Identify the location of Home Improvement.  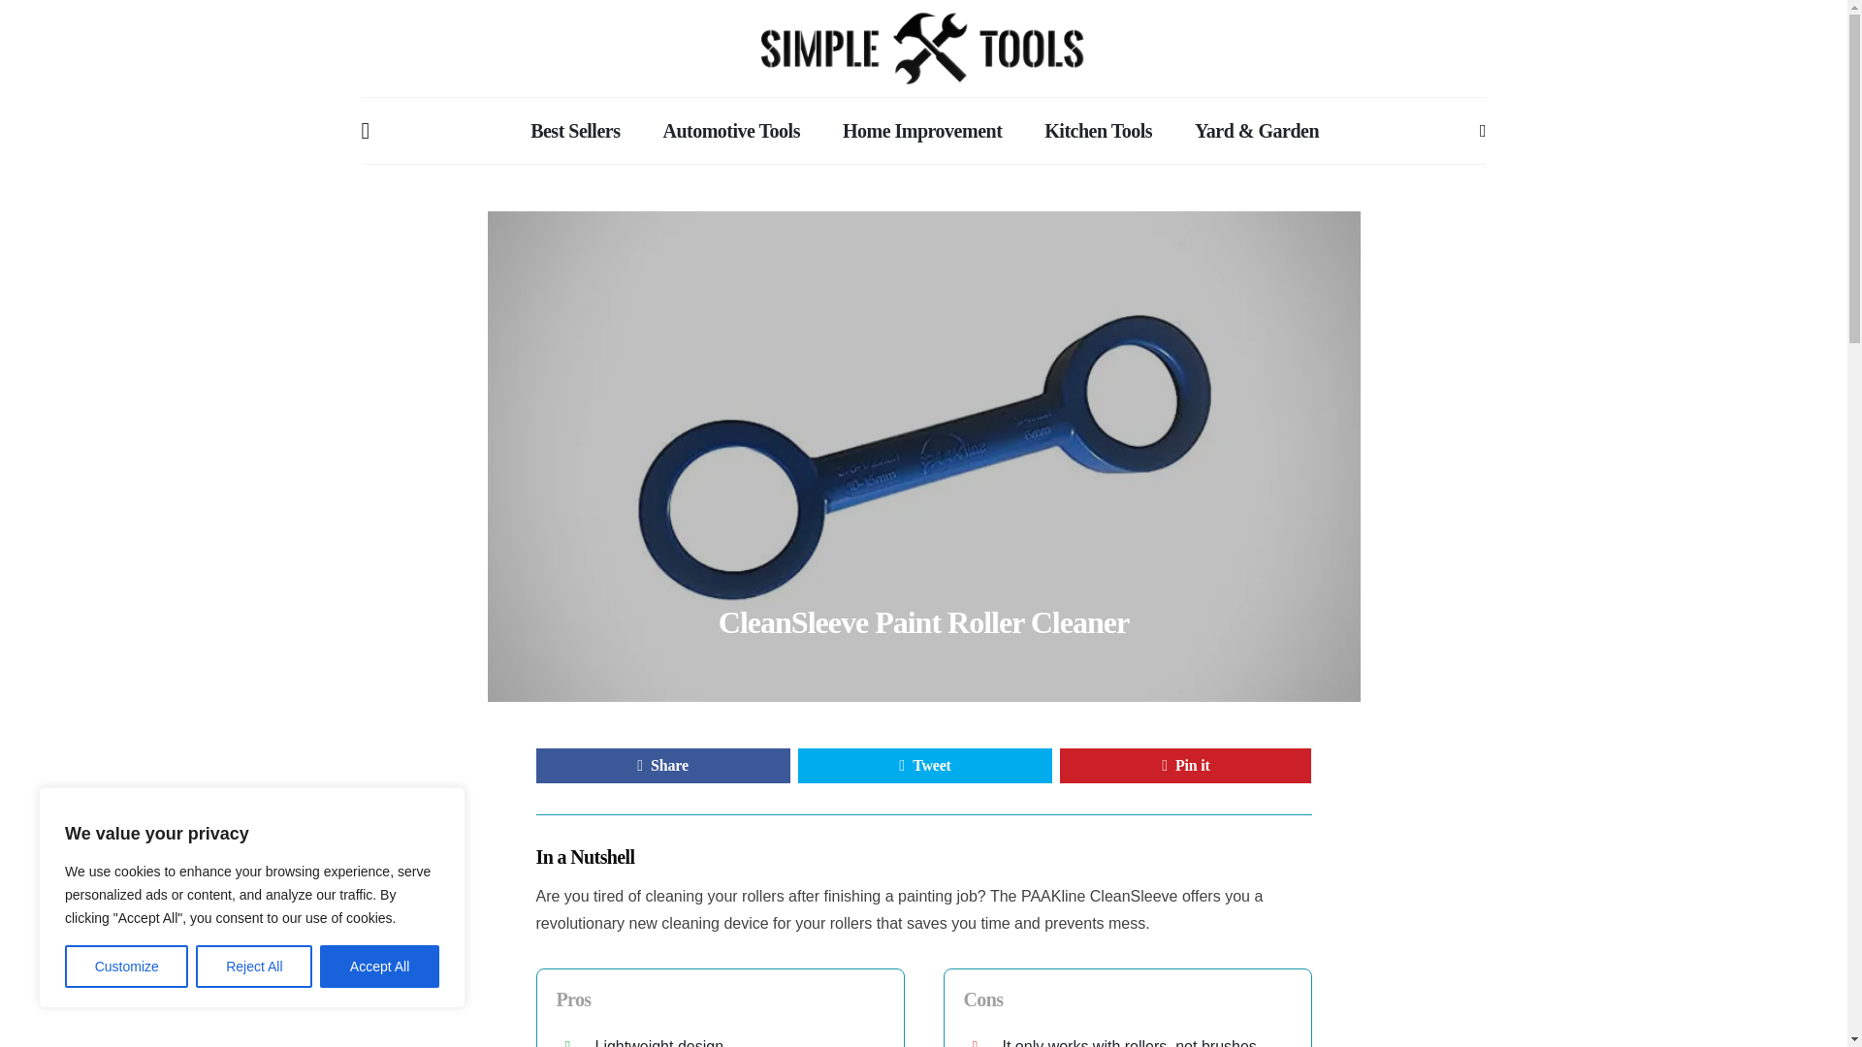
(921, 130).